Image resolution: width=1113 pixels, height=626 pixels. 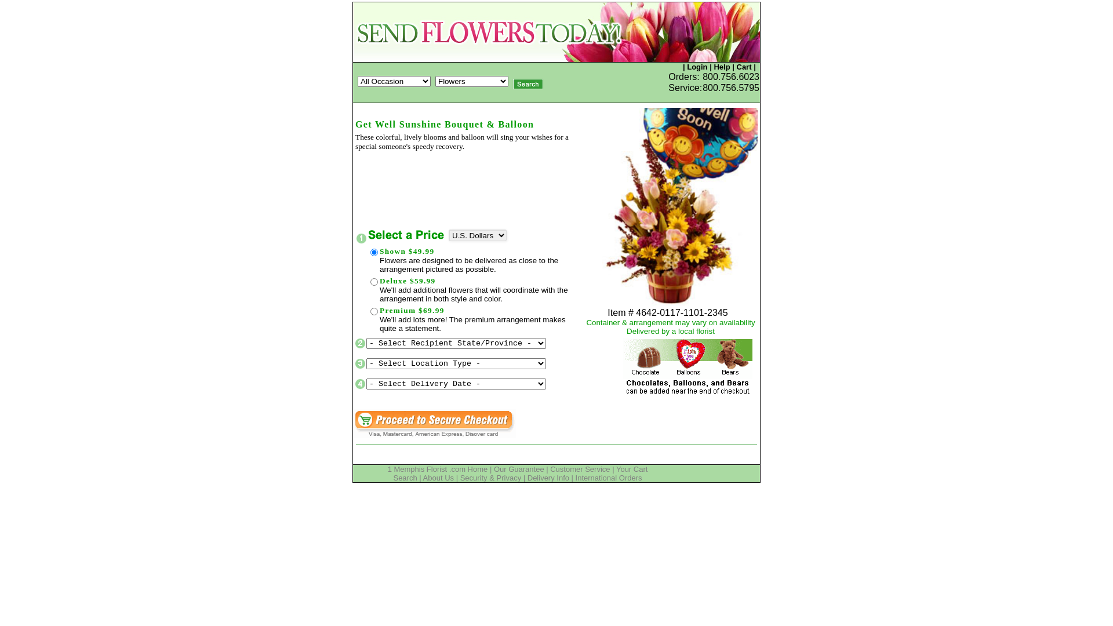 I want to click on About Us, so click(x=438, y=478).